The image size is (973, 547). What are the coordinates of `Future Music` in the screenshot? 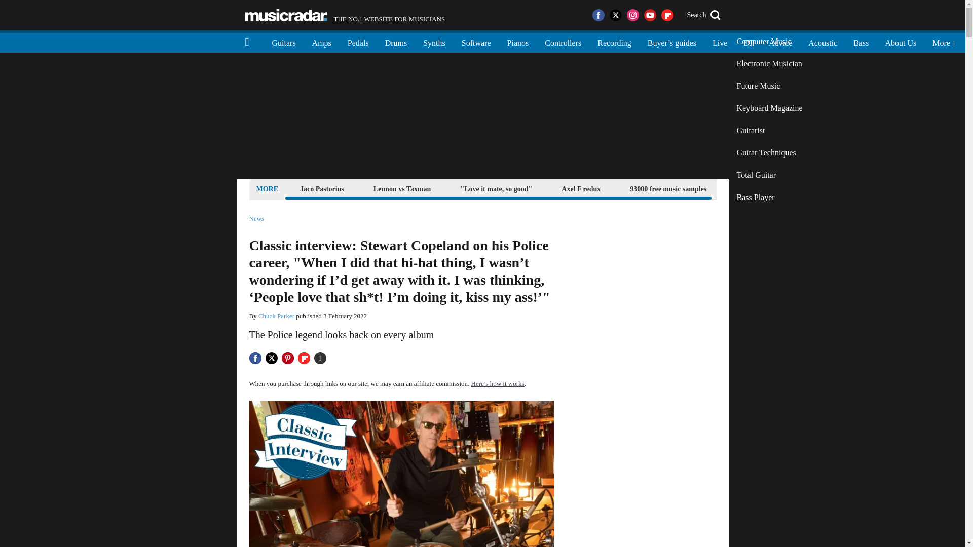 It's located at (769, 86).